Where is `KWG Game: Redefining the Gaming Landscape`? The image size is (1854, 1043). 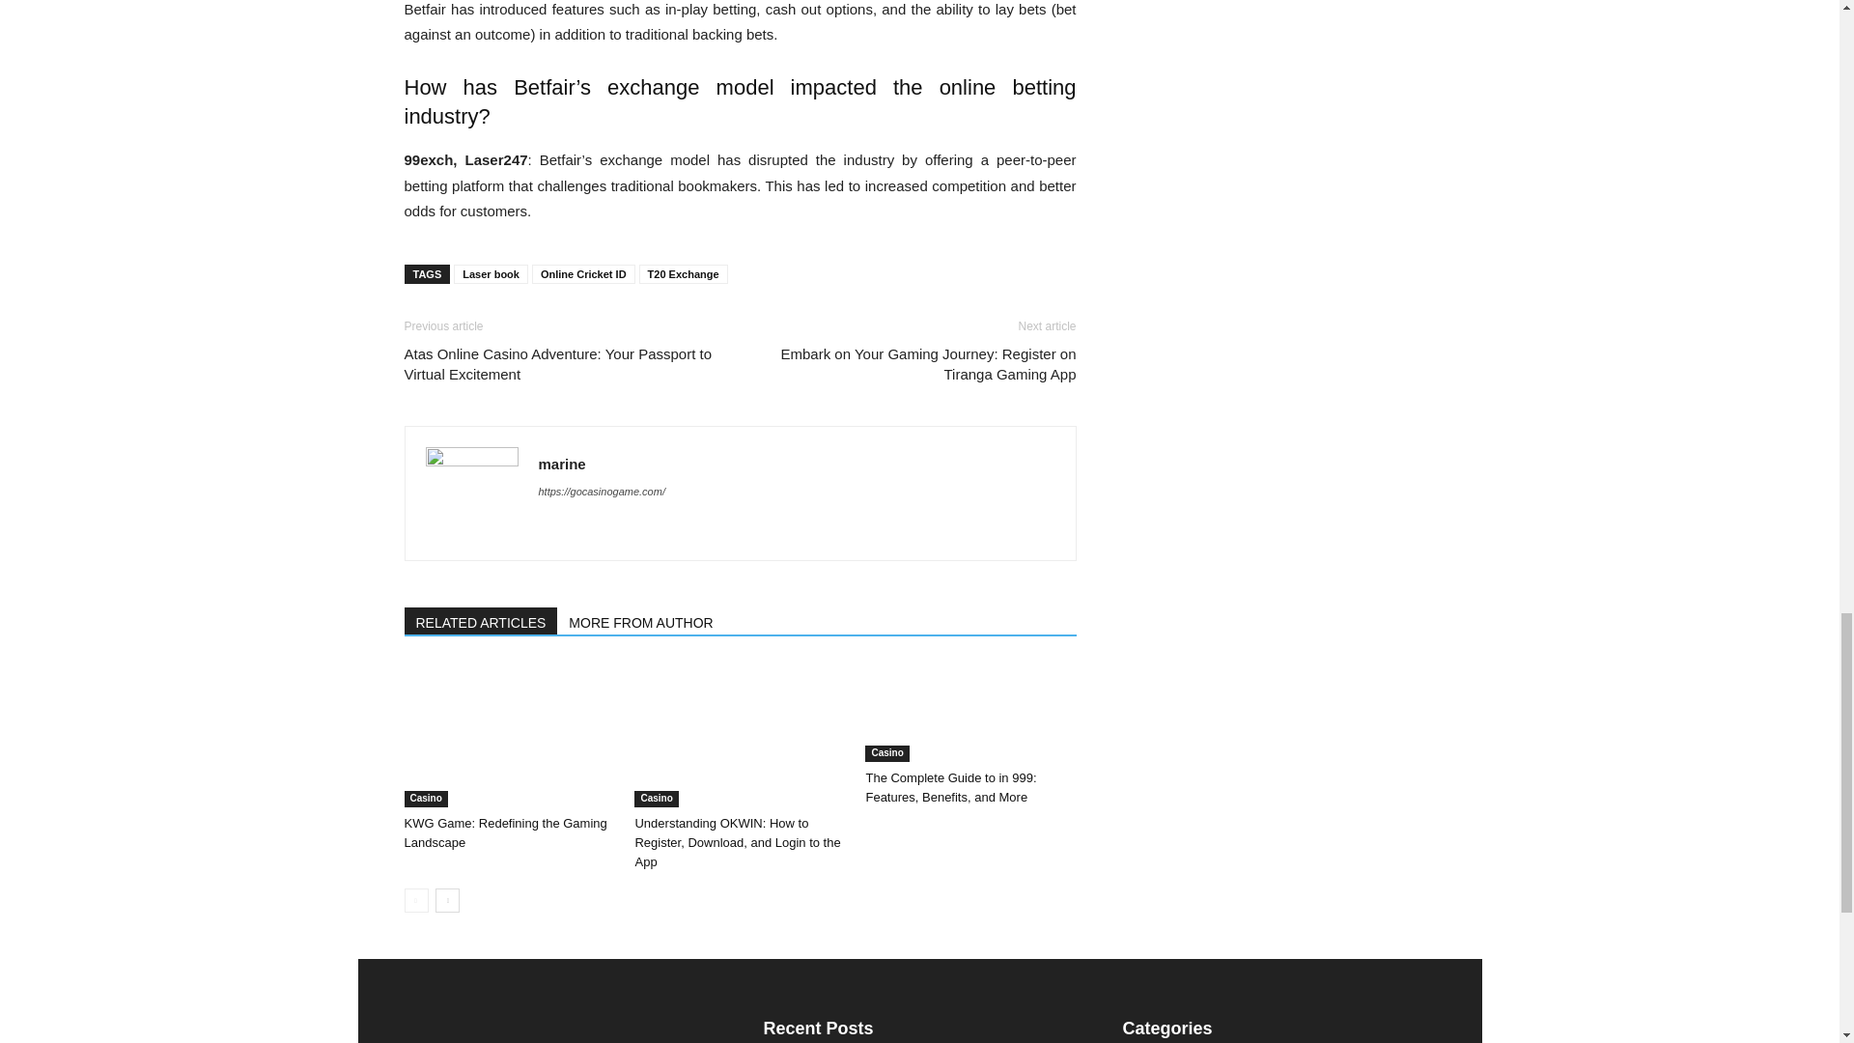 KWG Game: Redefining the Gaming Landscape is located at coordinates (508, 734).